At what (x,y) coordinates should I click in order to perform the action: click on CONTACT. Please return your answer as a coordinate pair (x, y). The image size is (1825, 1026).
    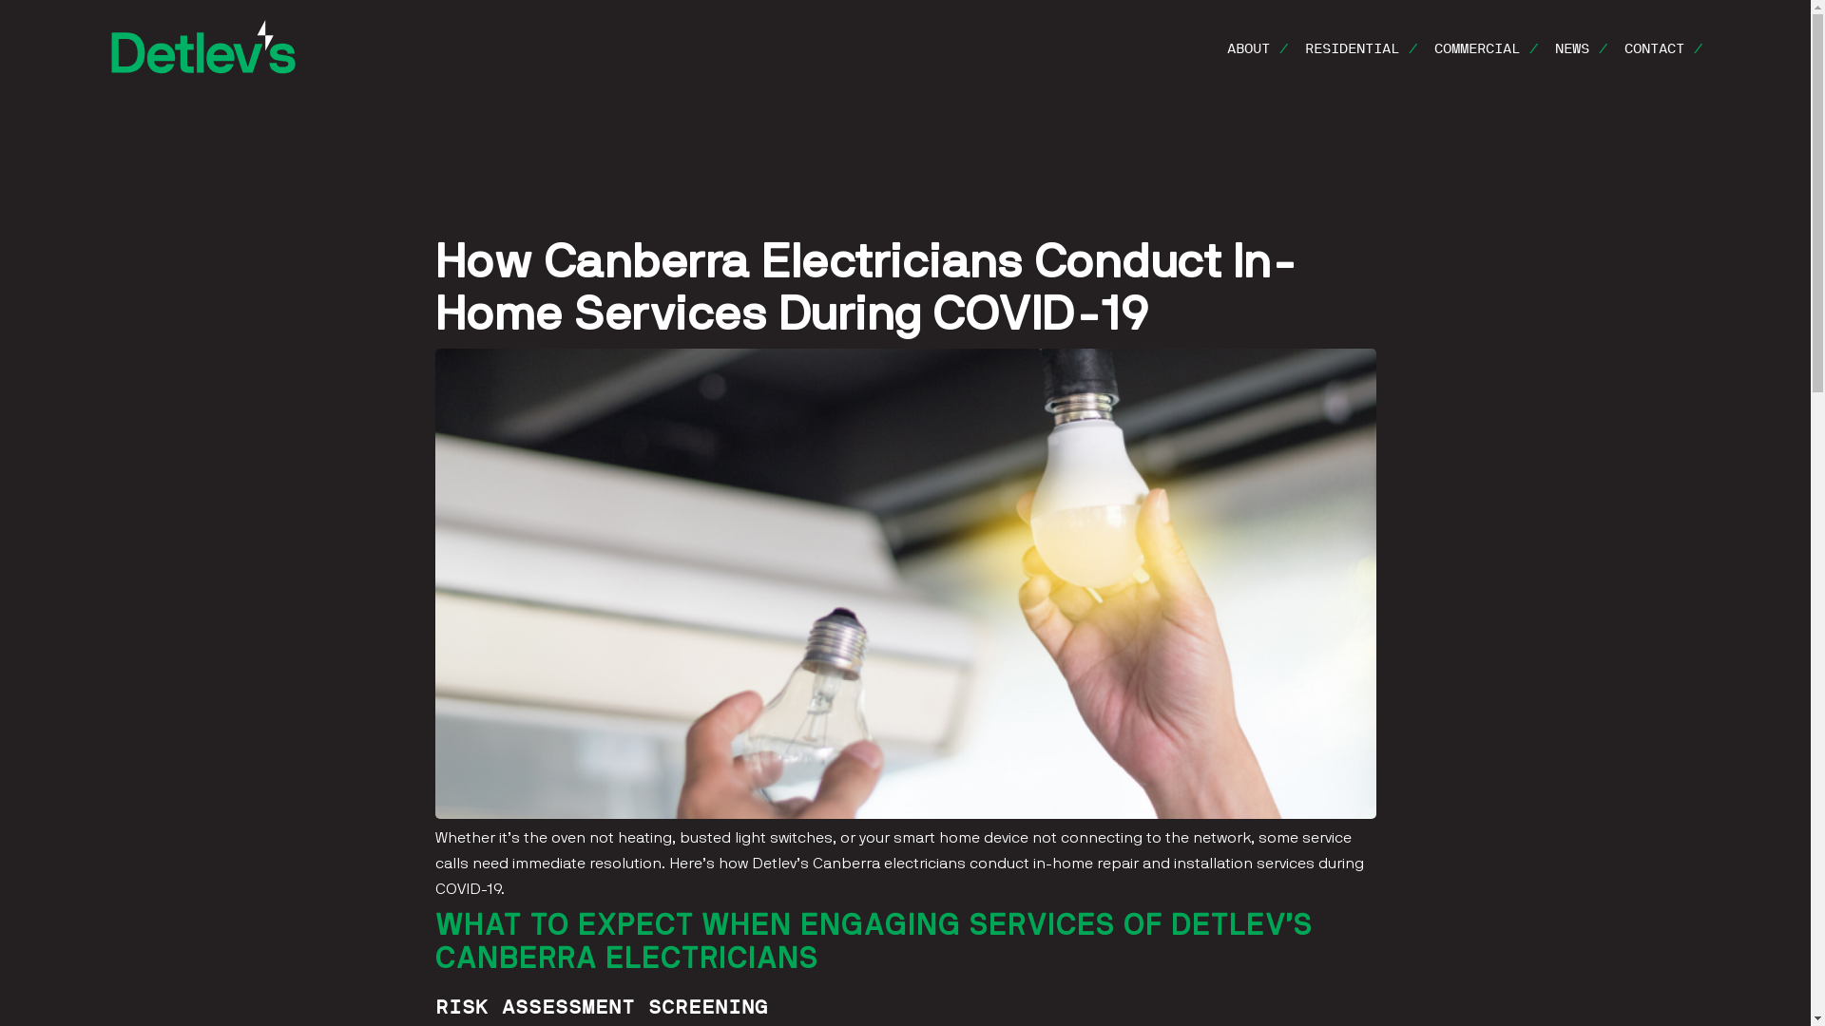
    Looking at the image, I should click on (1660, 58).